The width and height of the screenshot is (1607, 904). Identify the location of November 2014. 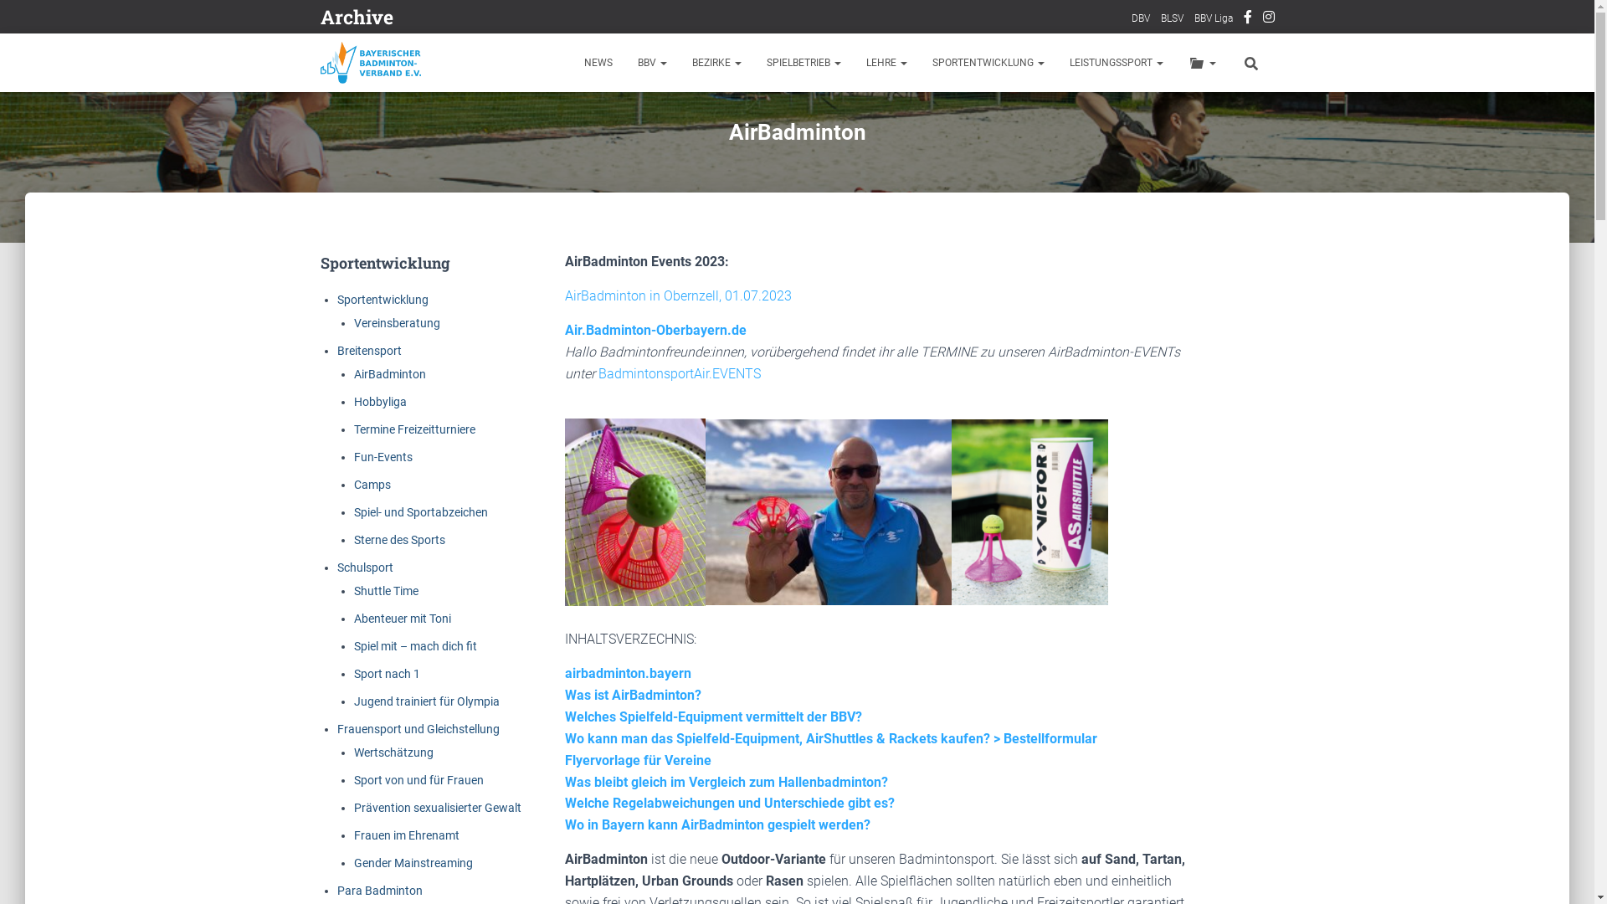
(378, 657).